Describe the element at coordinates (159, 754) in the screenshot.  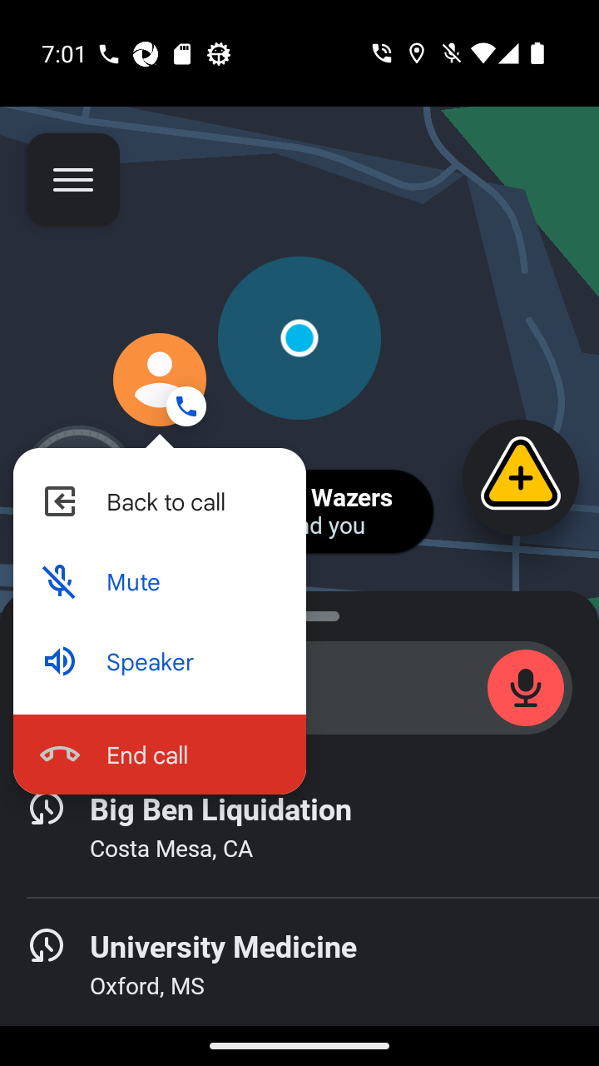
I see `End call` at that location.